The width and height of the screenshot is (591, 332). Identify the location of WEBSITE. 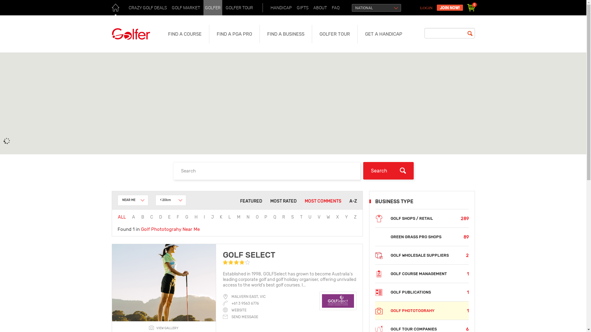
(235, 310).